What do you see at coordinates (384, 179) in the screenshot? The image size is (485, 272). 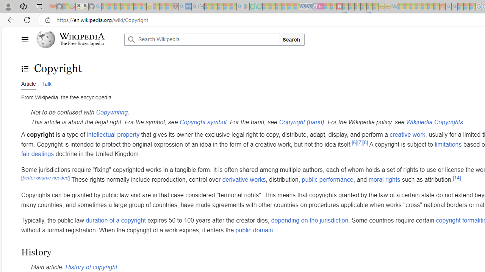 I see `moral rights` at bounding box center [384, 179].